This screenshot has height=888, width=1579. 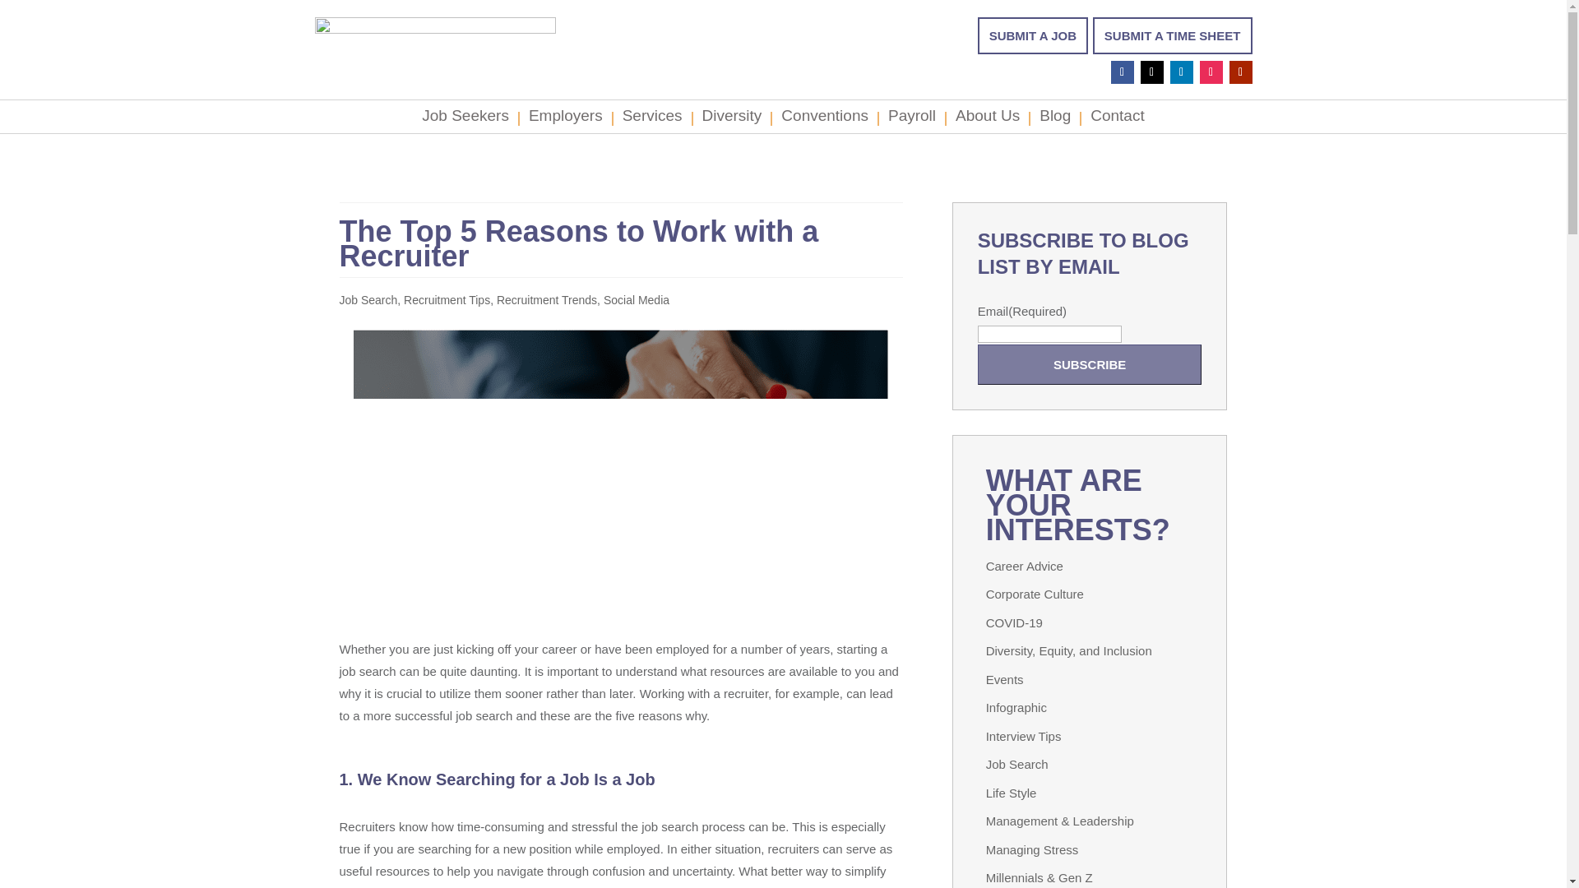 What do you see at coordinates (1117, 119) in the screenshot?
I see `Contact` at bounding box center [1117, 119].